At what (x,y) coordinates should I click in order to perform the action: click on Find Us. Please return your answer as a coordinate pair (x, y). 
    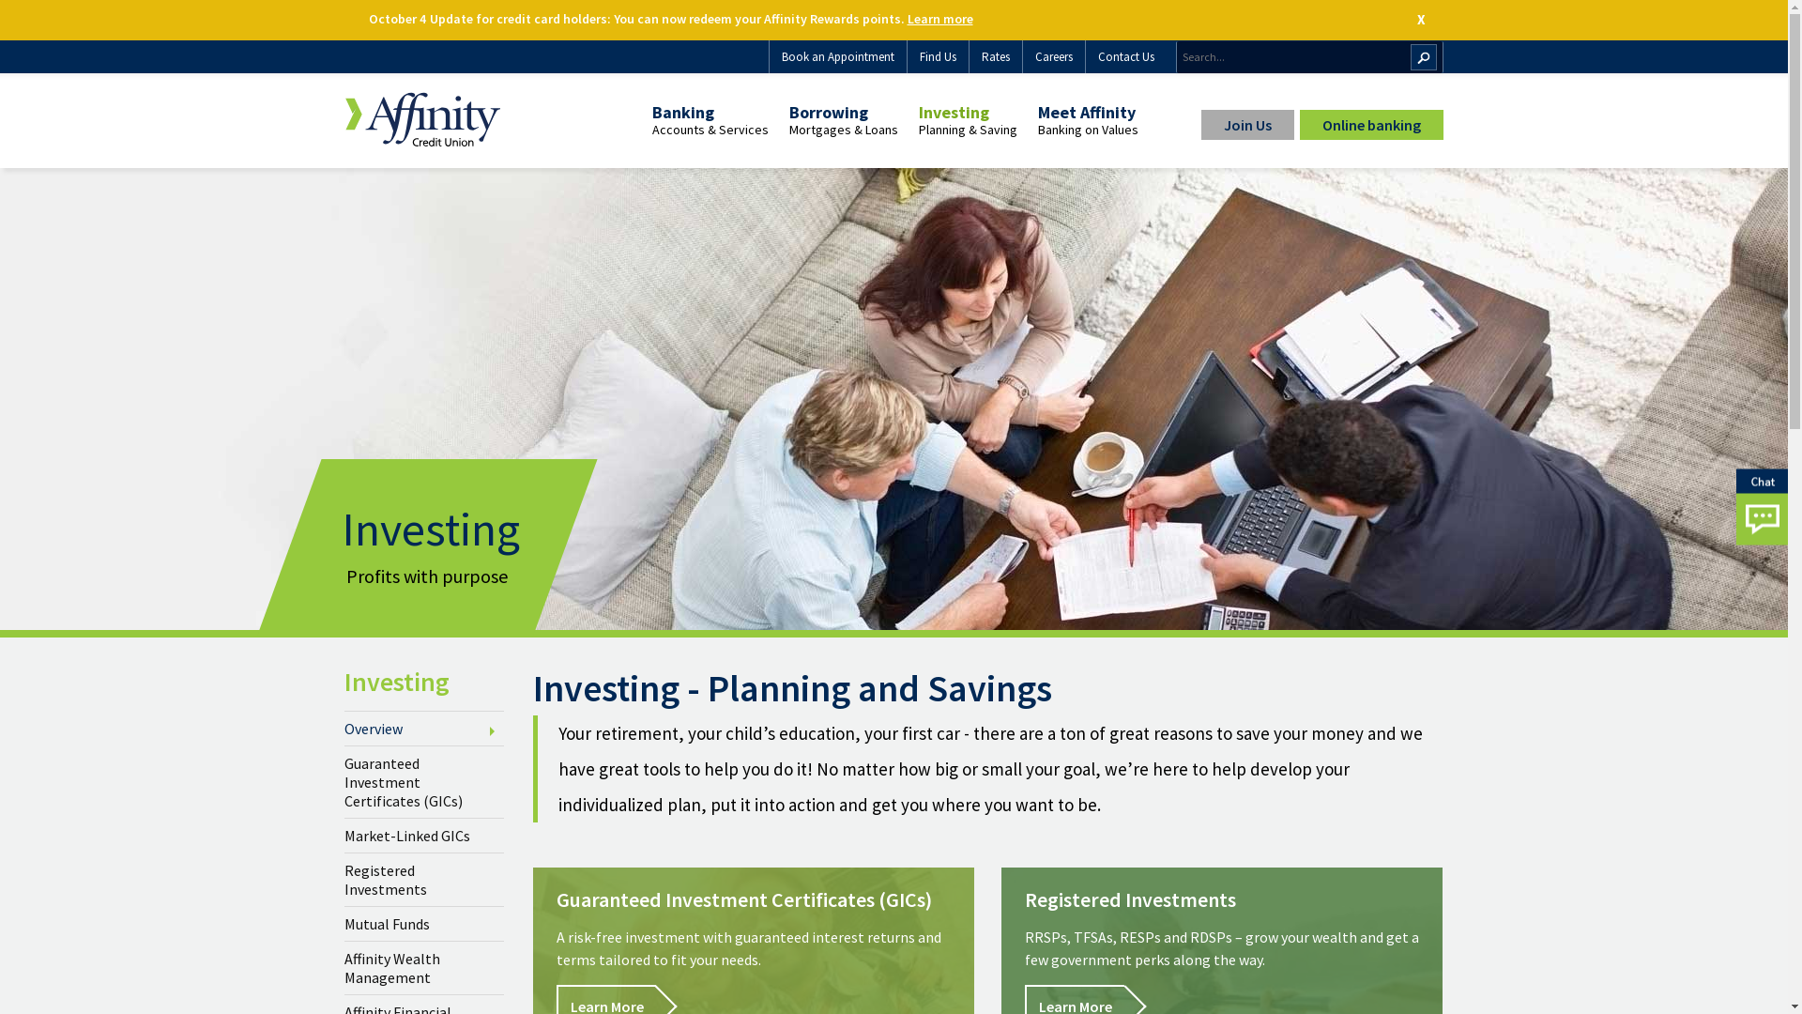
    Looking at the image, I should click on (938, 56).